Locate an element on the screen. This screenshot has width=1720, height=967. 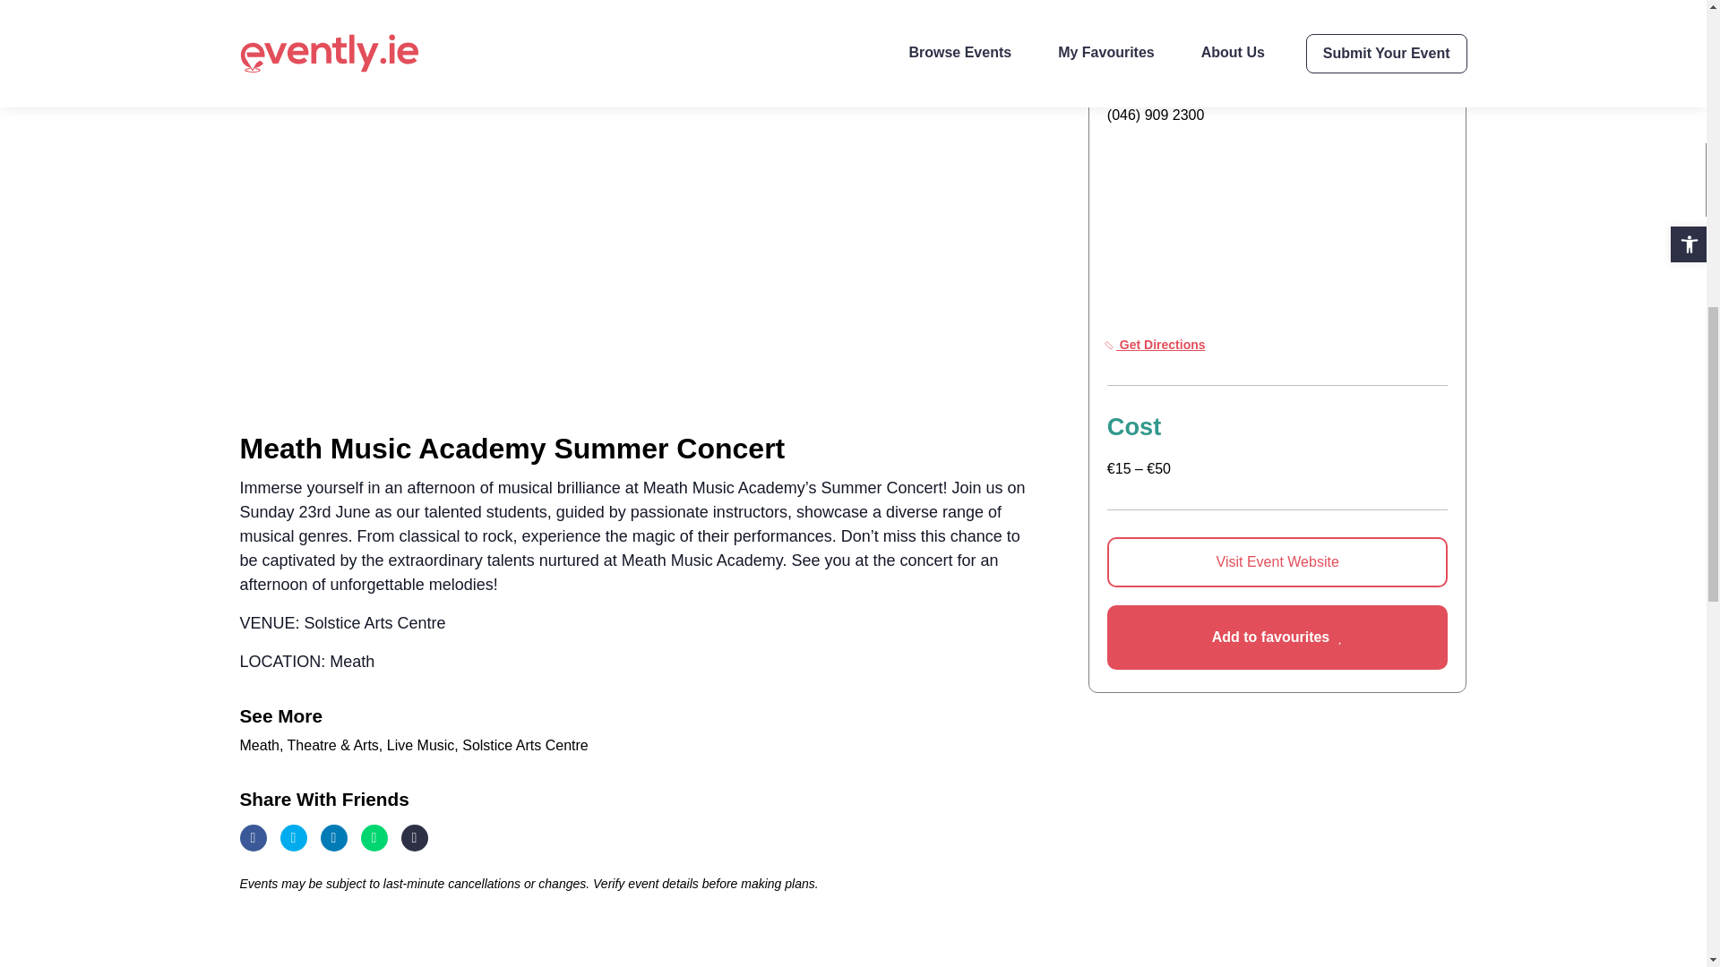
Live Music is located at coordinates (423, 745).